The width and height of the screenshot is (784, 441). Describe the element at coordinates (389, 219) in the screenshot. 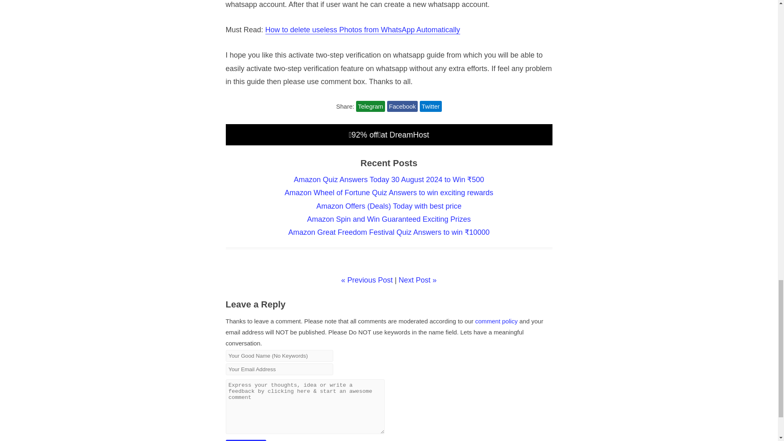

I see `Amazon Spin and Win Guaranteed Exciting Prizes` at that location.